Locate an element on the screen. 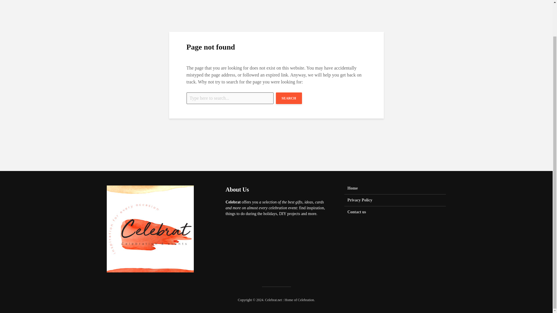  Privacy Policy is located at coordinates (395, 200).